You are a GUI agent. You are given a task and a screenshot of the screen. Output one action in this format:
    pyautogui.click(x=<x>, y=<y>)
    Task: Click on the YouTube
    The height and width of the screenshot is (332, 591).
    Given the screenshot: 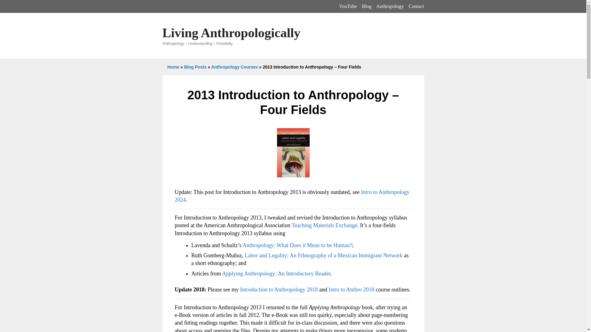 What is the action you would take?
    pyautogui.click(x=348, y=6)
    